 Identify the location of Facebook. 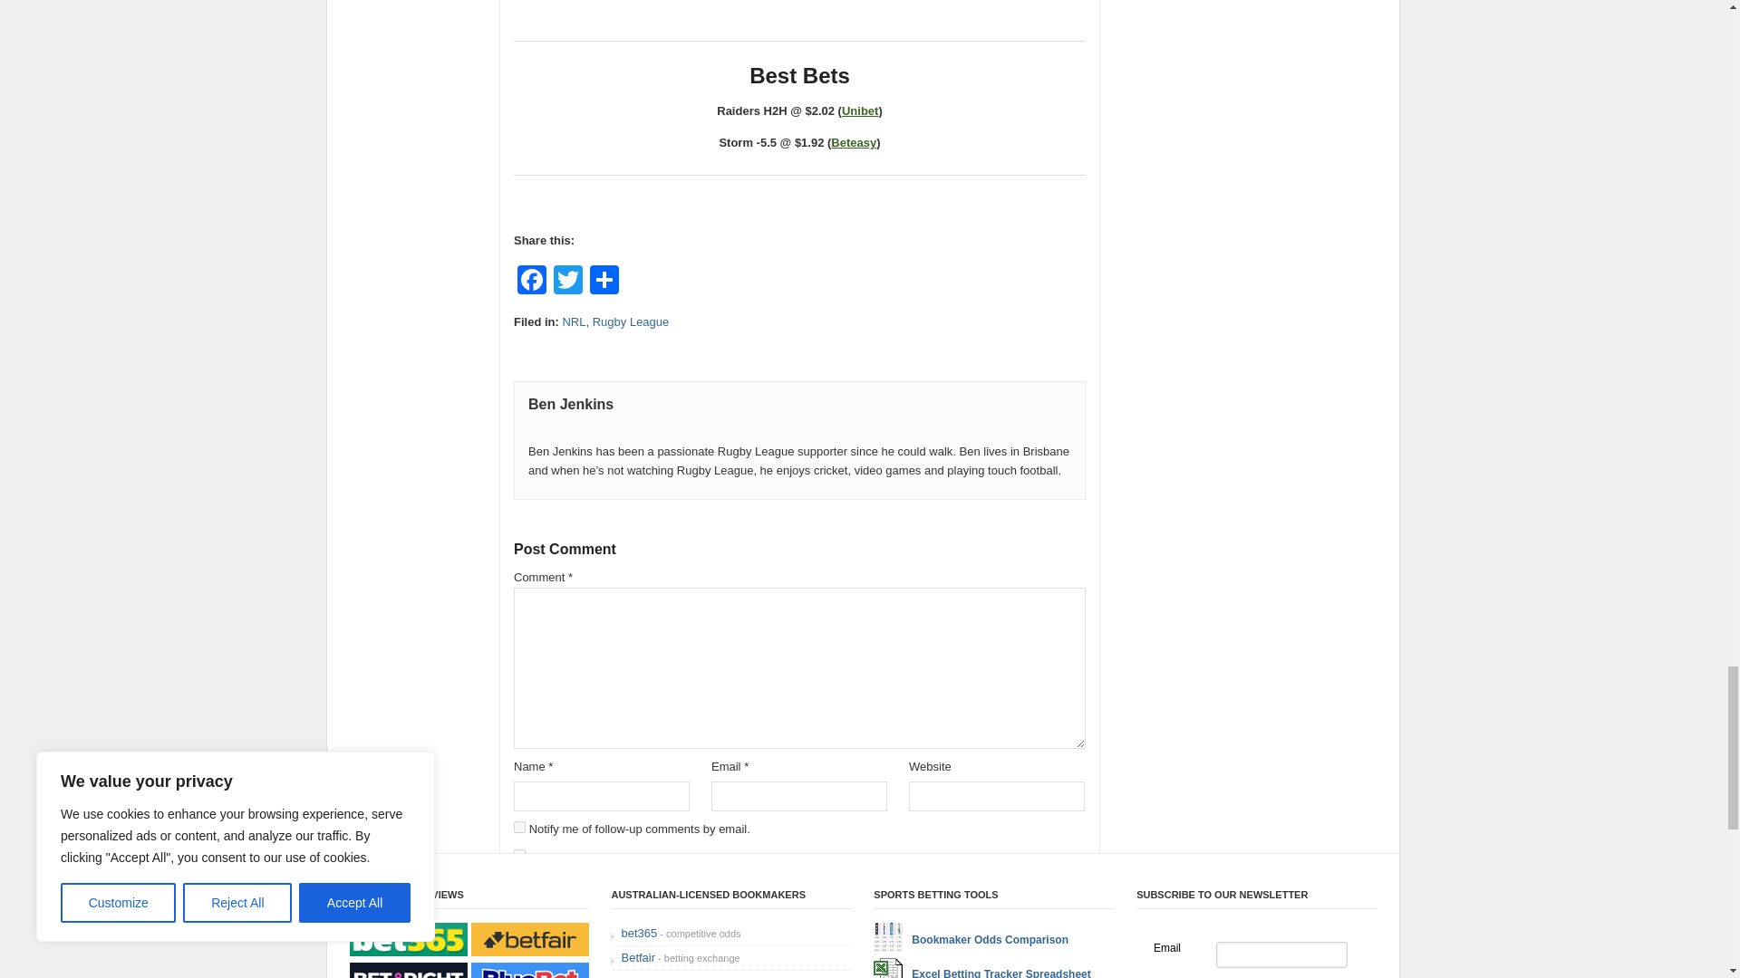
(531, 282).